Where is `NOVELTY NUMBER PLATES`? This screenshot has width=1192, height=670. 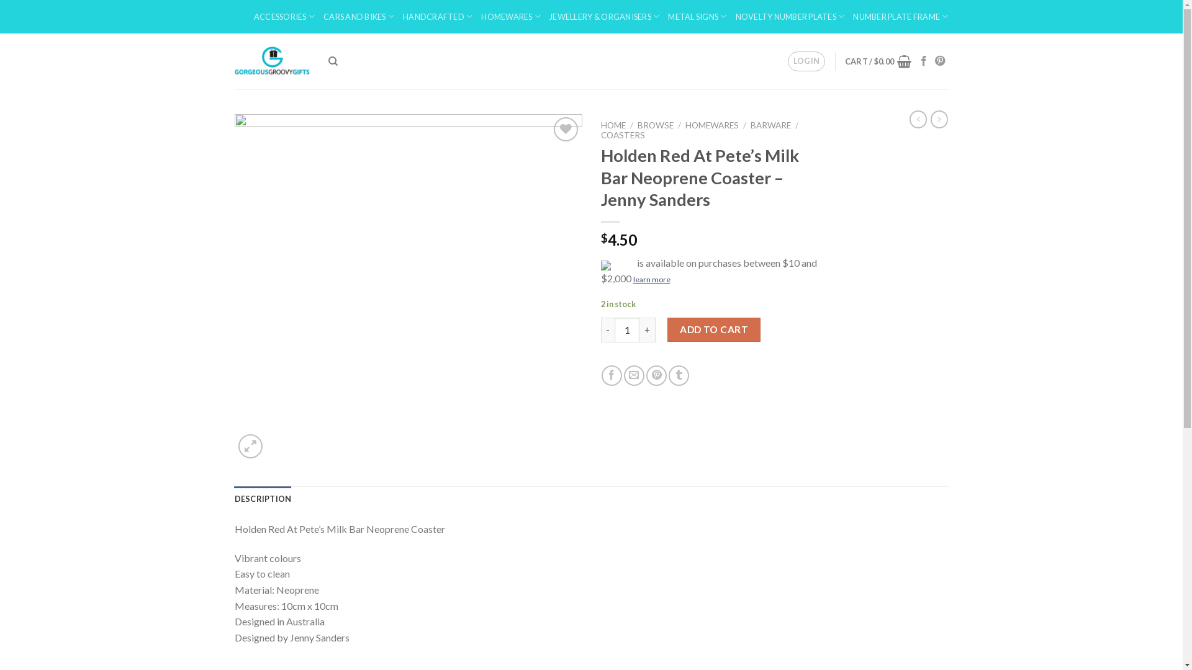 NOVELTY NUMBER PLATES is located at coordinates (790, 17).